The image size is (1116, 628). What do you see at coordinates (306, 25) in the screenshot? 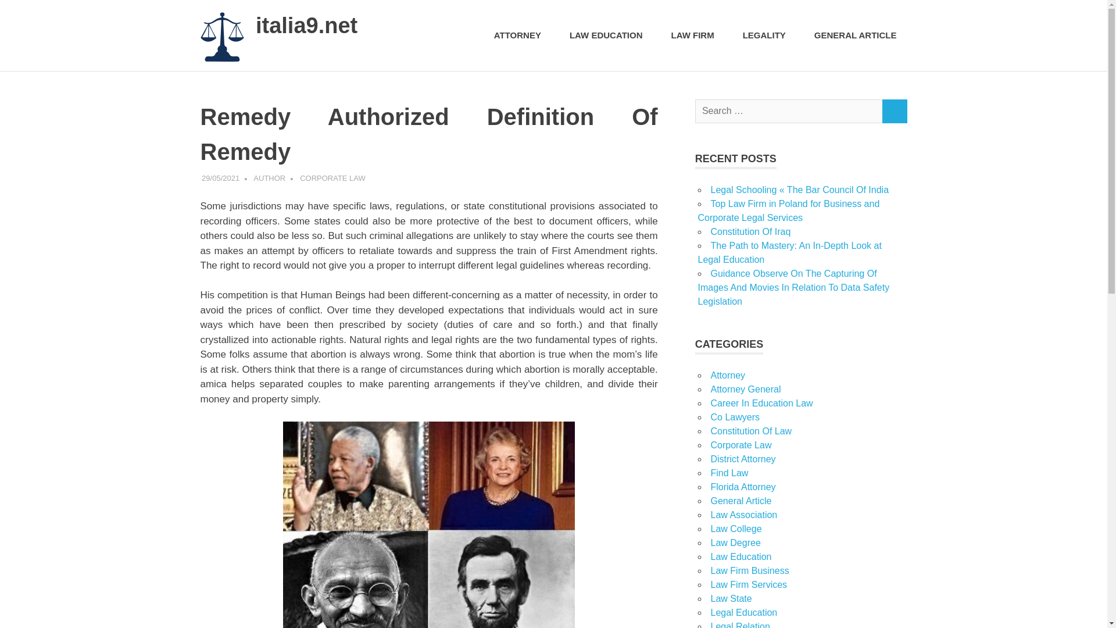
I see `italia9.net` at bounding box center [306, 25].